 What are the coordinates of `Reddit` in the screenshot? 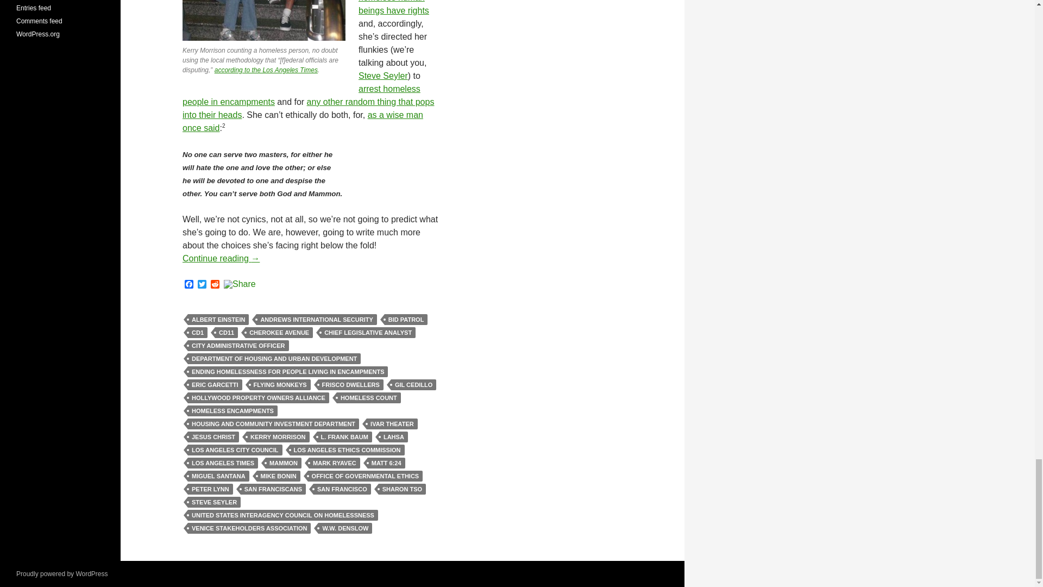 It's located at (215, 285).